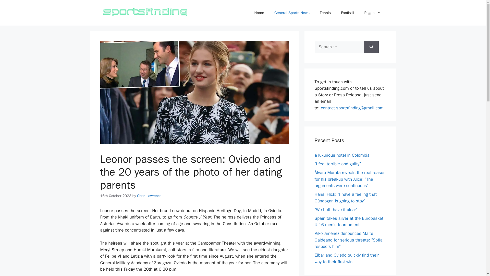 The image size is (490, 276). Describe the element at coordinates (373, 13) in the screenshot. I see `Pages` at that location.